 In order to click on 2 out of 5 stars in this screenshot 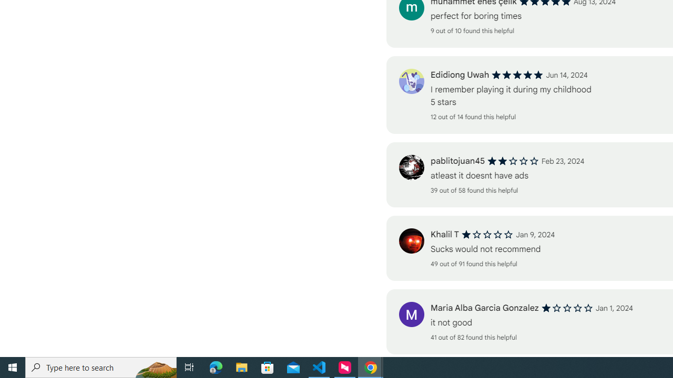, I will do `click(513, 161)`.